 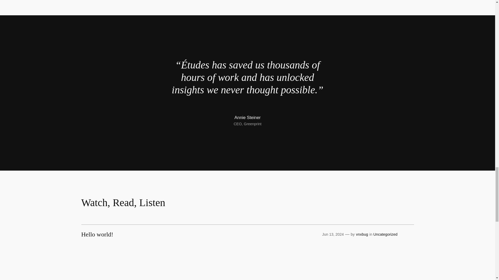 I want to click on vnxbug, so click(x=362, y=234).